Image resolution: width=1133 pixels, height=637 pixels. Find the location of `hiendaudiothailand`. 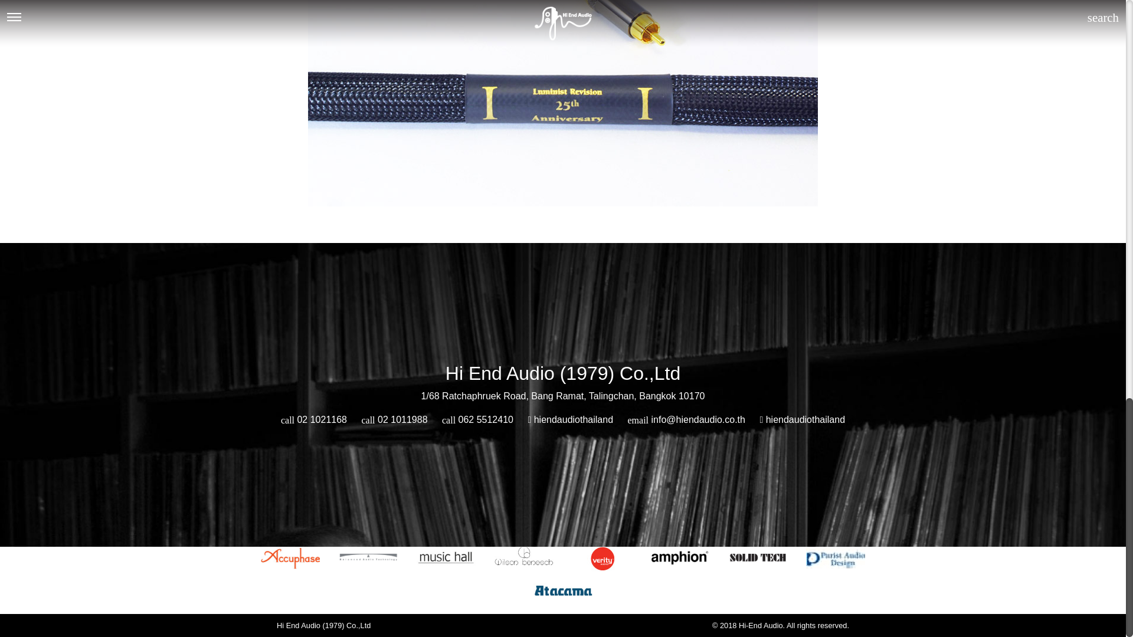

hiendaudiothailand is located at coordinates (570, 420).